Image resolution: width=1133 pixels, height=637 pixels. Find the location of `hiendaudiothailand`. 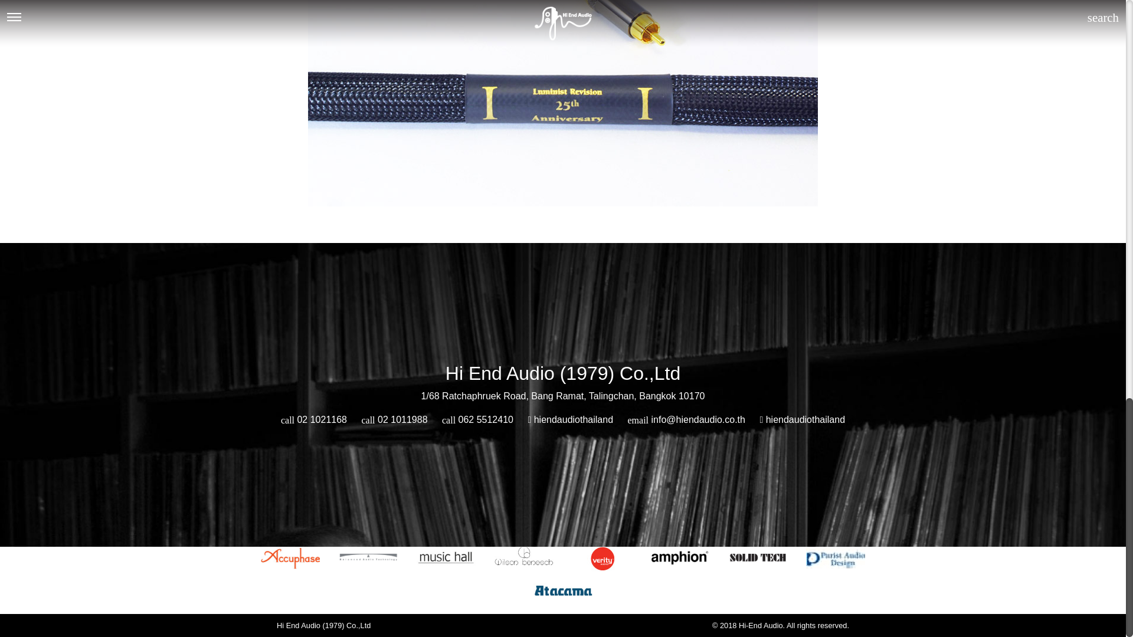

hiendaudiothailand is located at coordinates (570, 420).